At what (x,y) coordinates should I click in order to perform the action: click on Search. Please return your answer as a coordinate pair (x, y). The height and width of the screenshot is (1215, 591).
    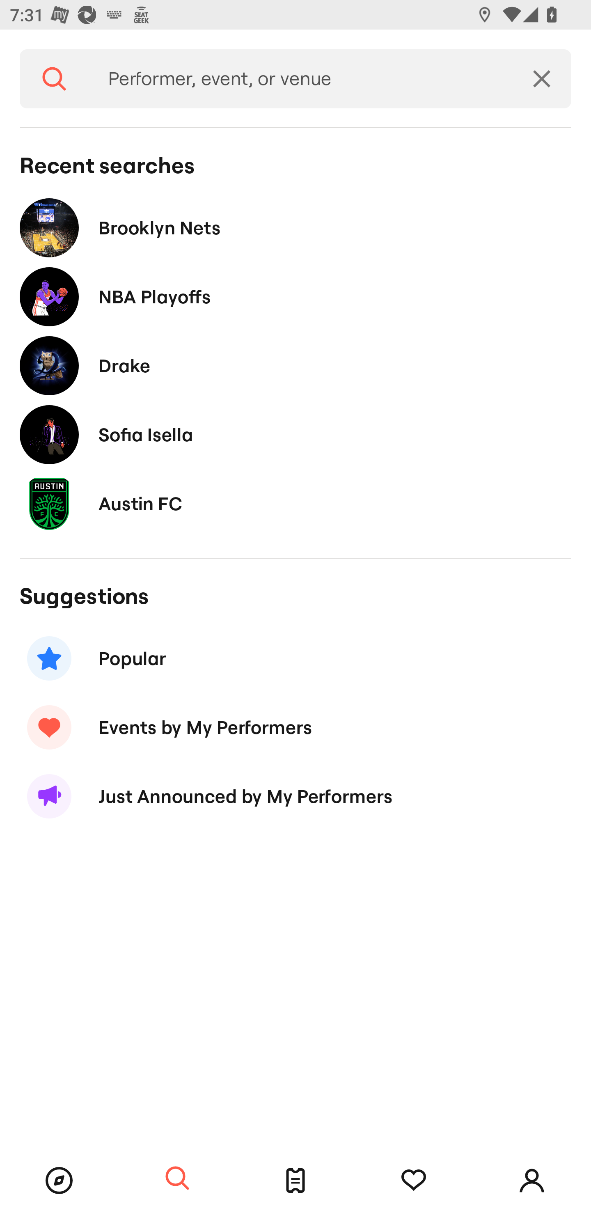
    Looking at the image, I should click on (177, 1179).